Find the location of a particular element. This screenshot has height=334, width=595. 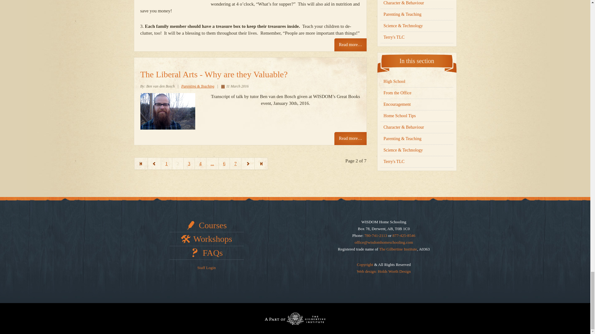

Prev is located at coordinates (154, 163).